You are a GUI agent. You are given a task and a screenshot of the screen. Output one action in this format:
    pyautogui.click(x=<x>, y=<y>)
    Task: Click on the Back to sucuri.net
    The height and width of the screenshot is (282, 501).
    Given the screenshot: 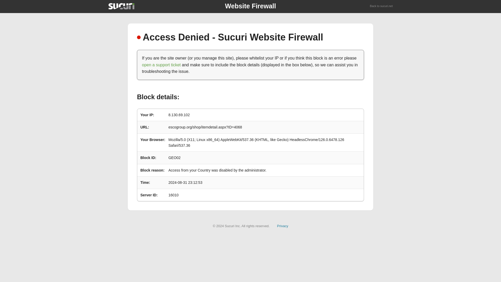 What is the action you would take?
    pyautogui.click(x=381, y=6)
    